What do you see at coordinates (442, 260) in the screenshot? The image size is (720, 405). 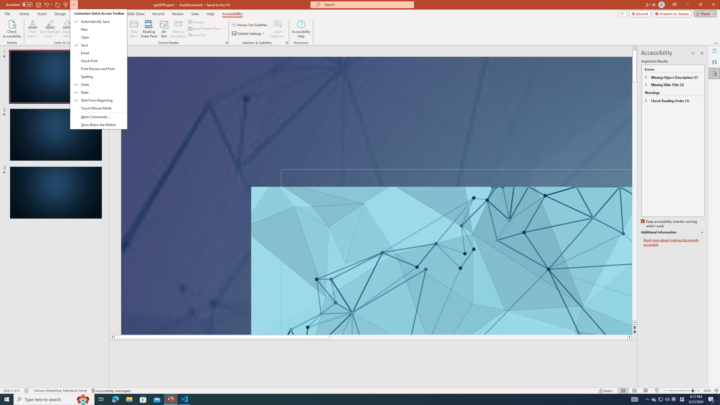 I see `An abstract genetic concept` at bounding box center [442, 260].